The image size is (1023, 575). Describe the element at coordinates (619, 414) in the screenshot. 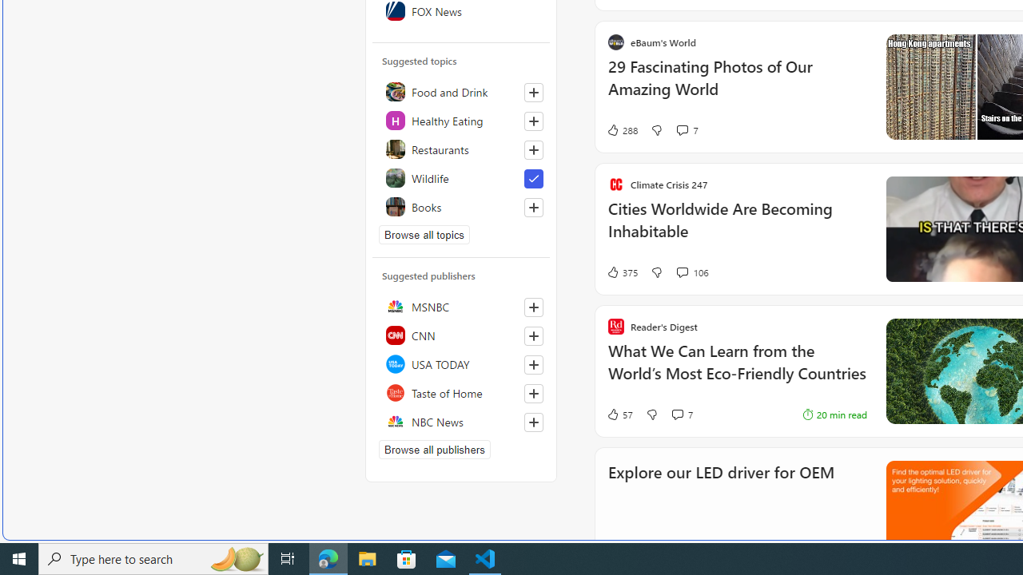

I see `57 Like` at that location.